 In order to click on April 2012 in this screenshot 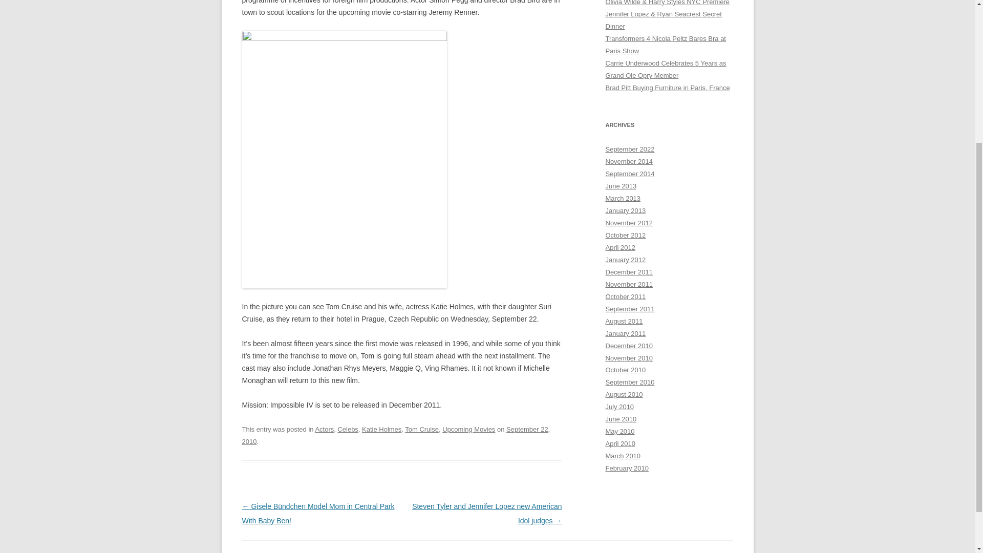, I will do `click(620, 248)`.